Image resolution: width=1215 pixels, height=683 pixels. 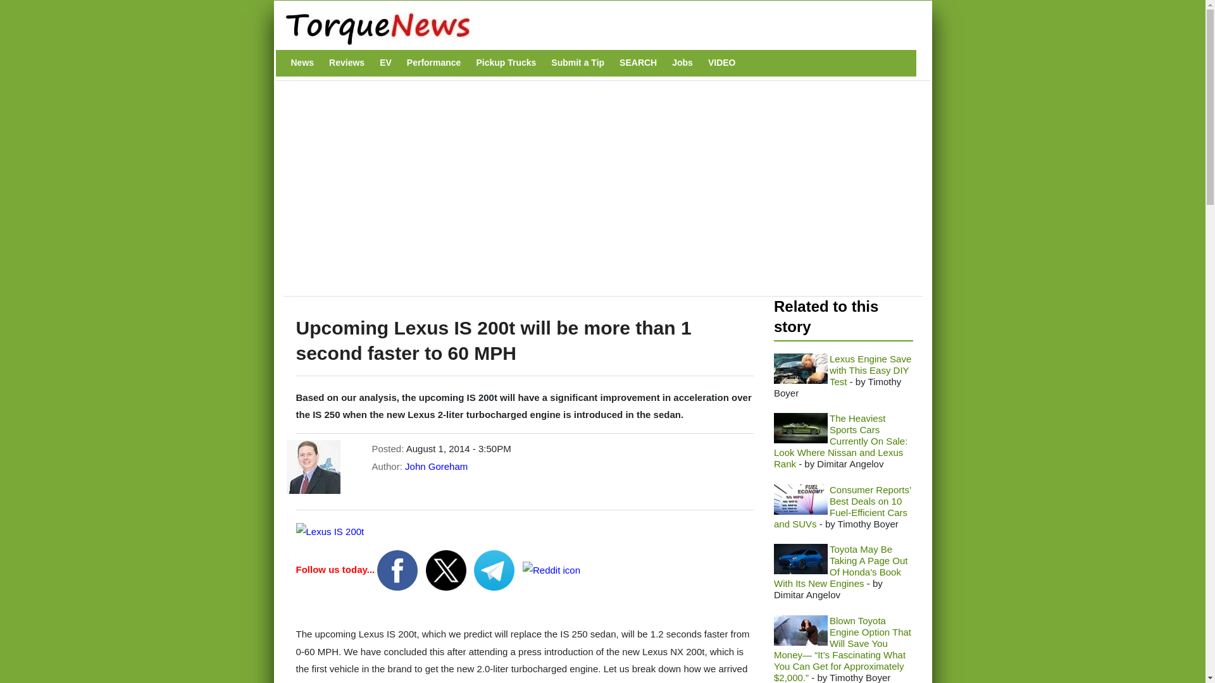 I want to click on Reviews, so click(x=347, y=63).